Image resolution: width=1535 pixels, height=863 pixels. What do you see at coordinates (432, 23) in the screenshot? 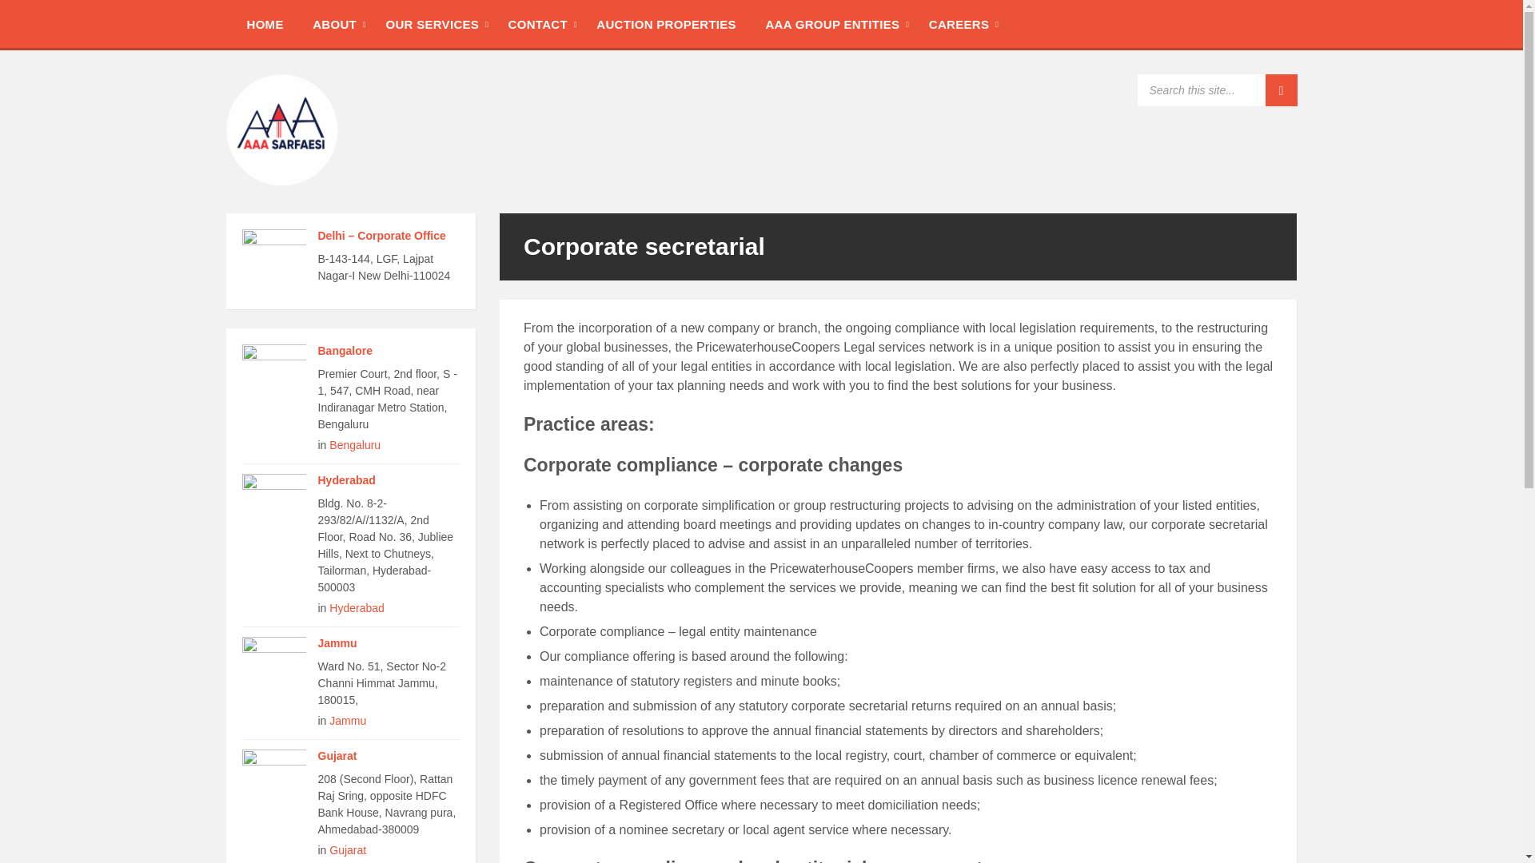
I see `OUR SERVICES` at bounding box center [432, 23].